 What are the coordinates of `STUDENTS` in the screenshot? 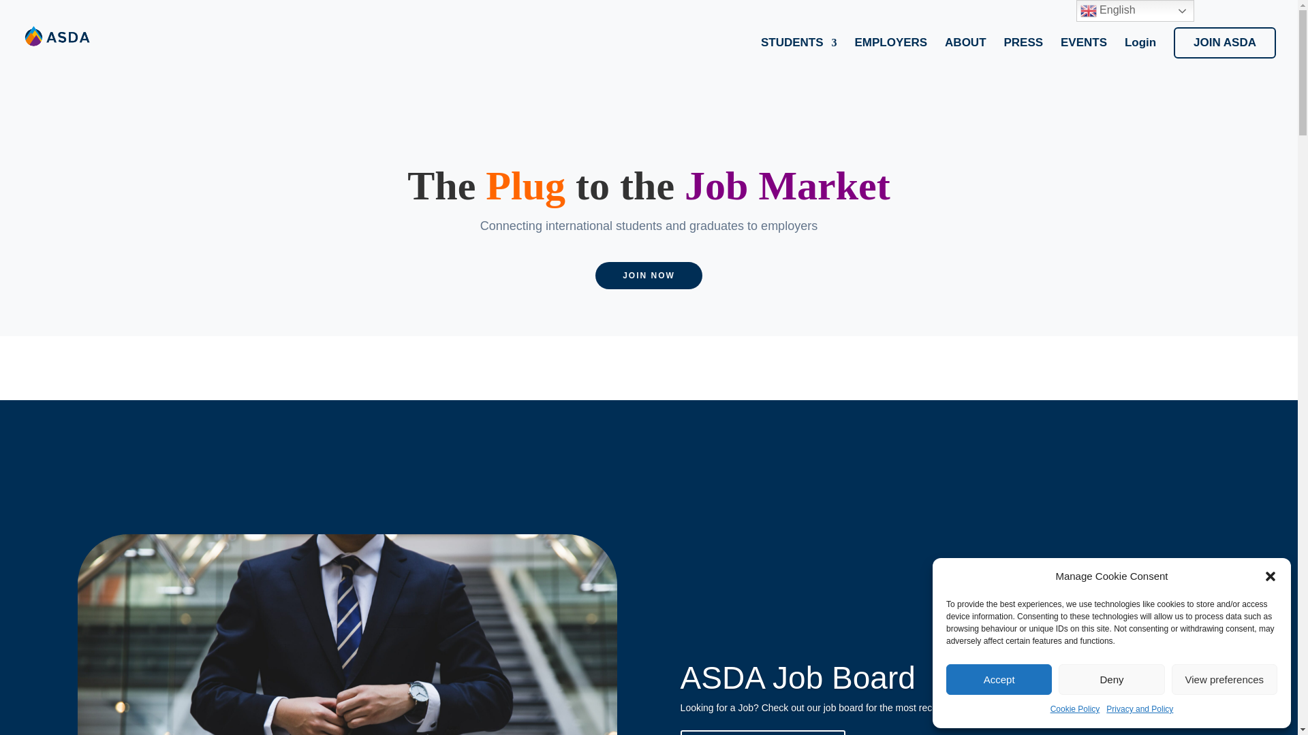 It's located at (798, 56).